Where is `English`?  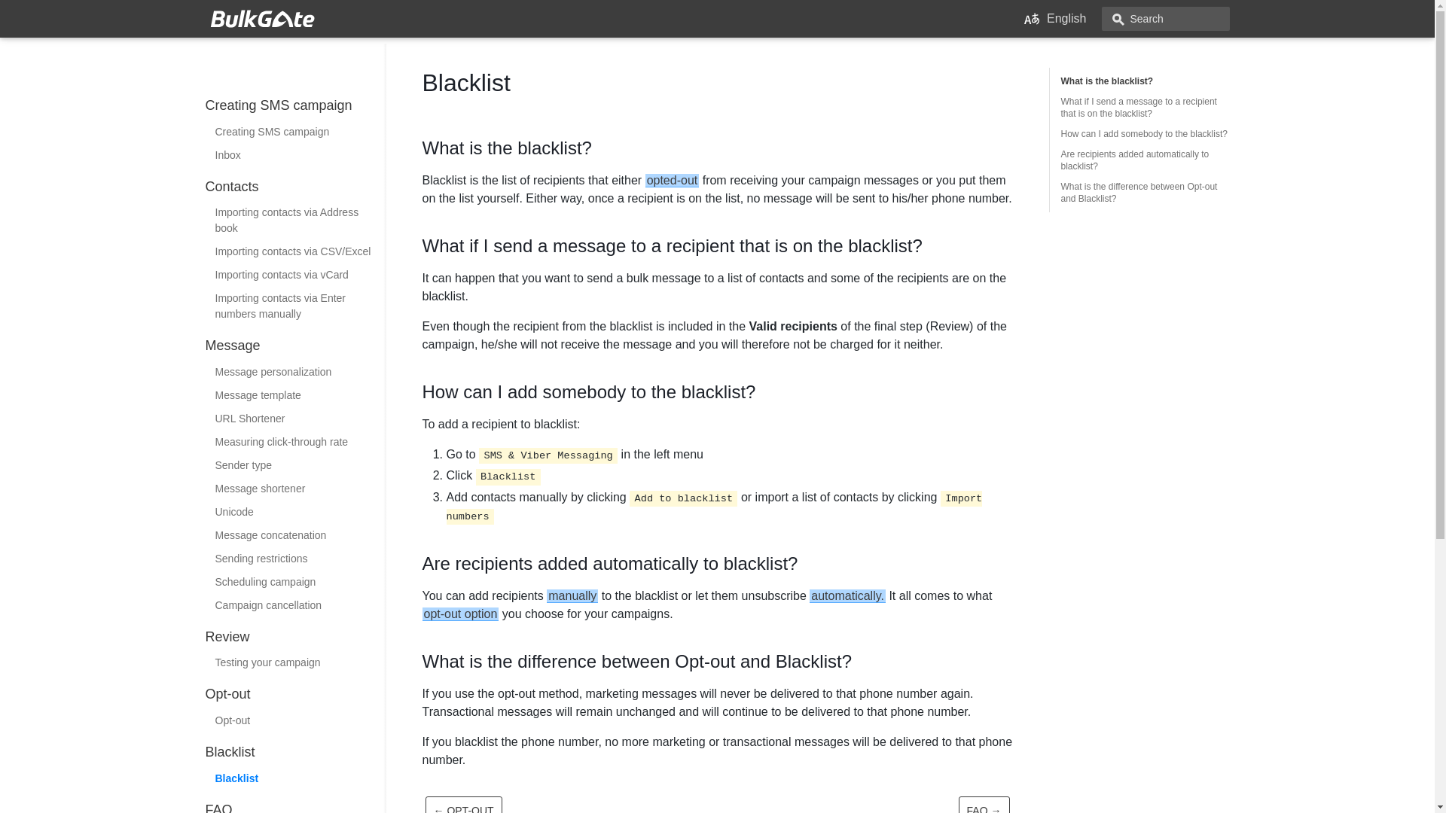
English is located at coordinates (1054, 18).